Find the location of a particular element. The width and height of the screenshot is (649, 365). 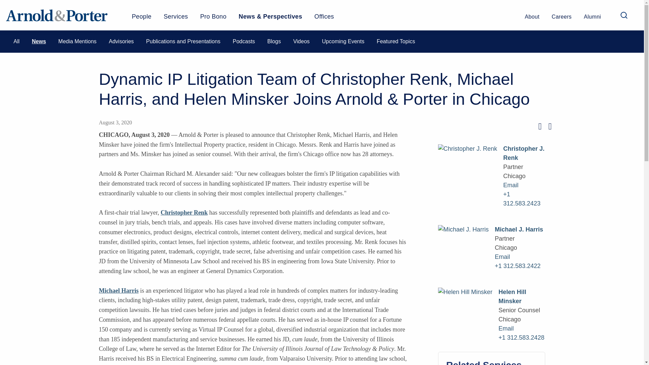

Pro Bono is located at coordinates (213, 19).